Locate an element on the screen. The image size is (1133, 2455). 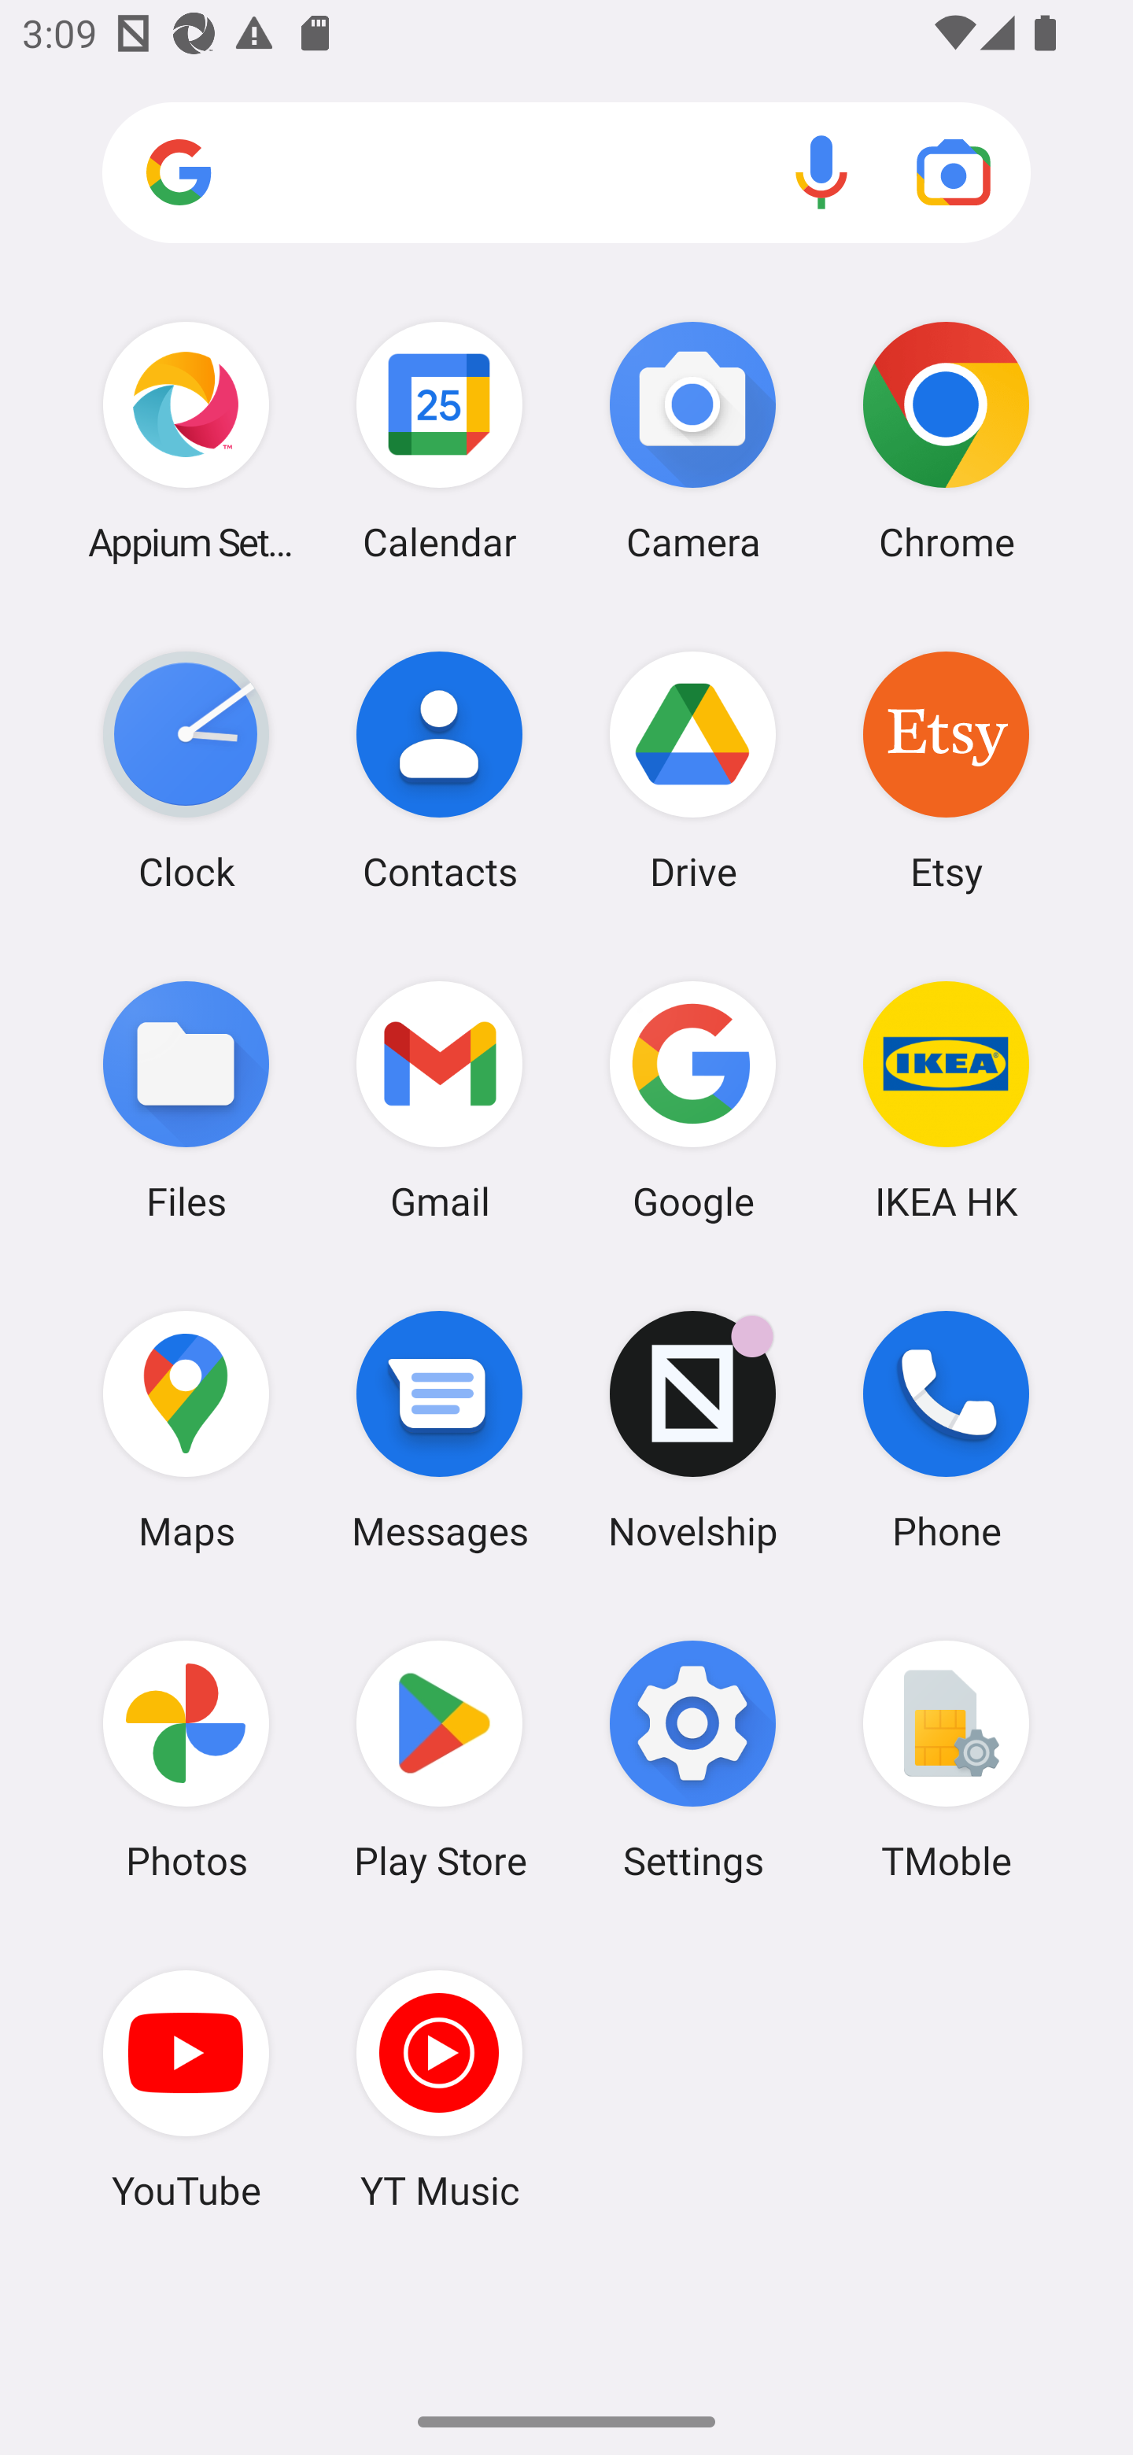
Files is located at coordinates (186, 1099).